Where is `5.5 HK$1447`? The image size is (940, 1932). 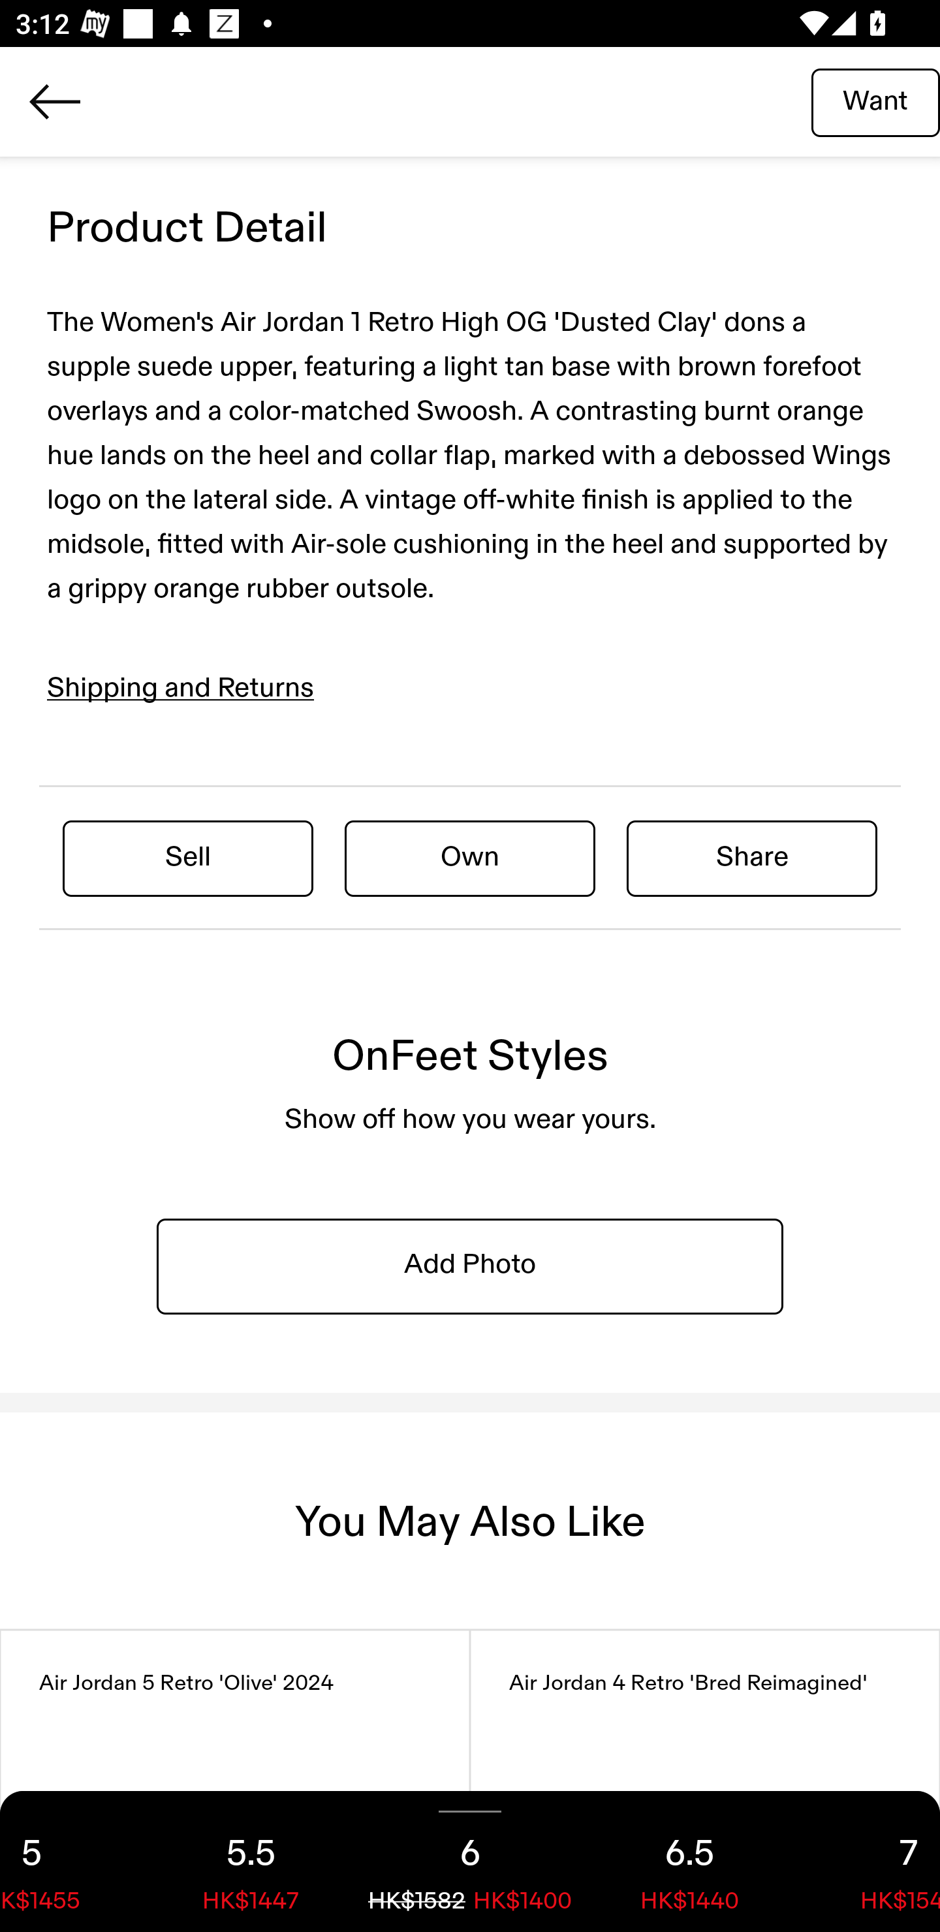
5.5 HK$1447 is located at coordinates (251, 1862).